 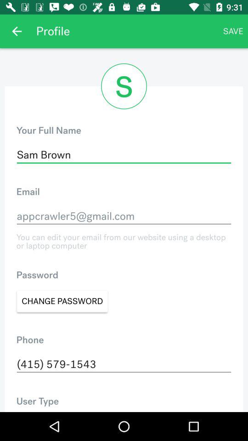 What do you see at coordinates (17, 31) in the screenshot?
I see `click icon next to the profile app` at bounding box center [17, 31].